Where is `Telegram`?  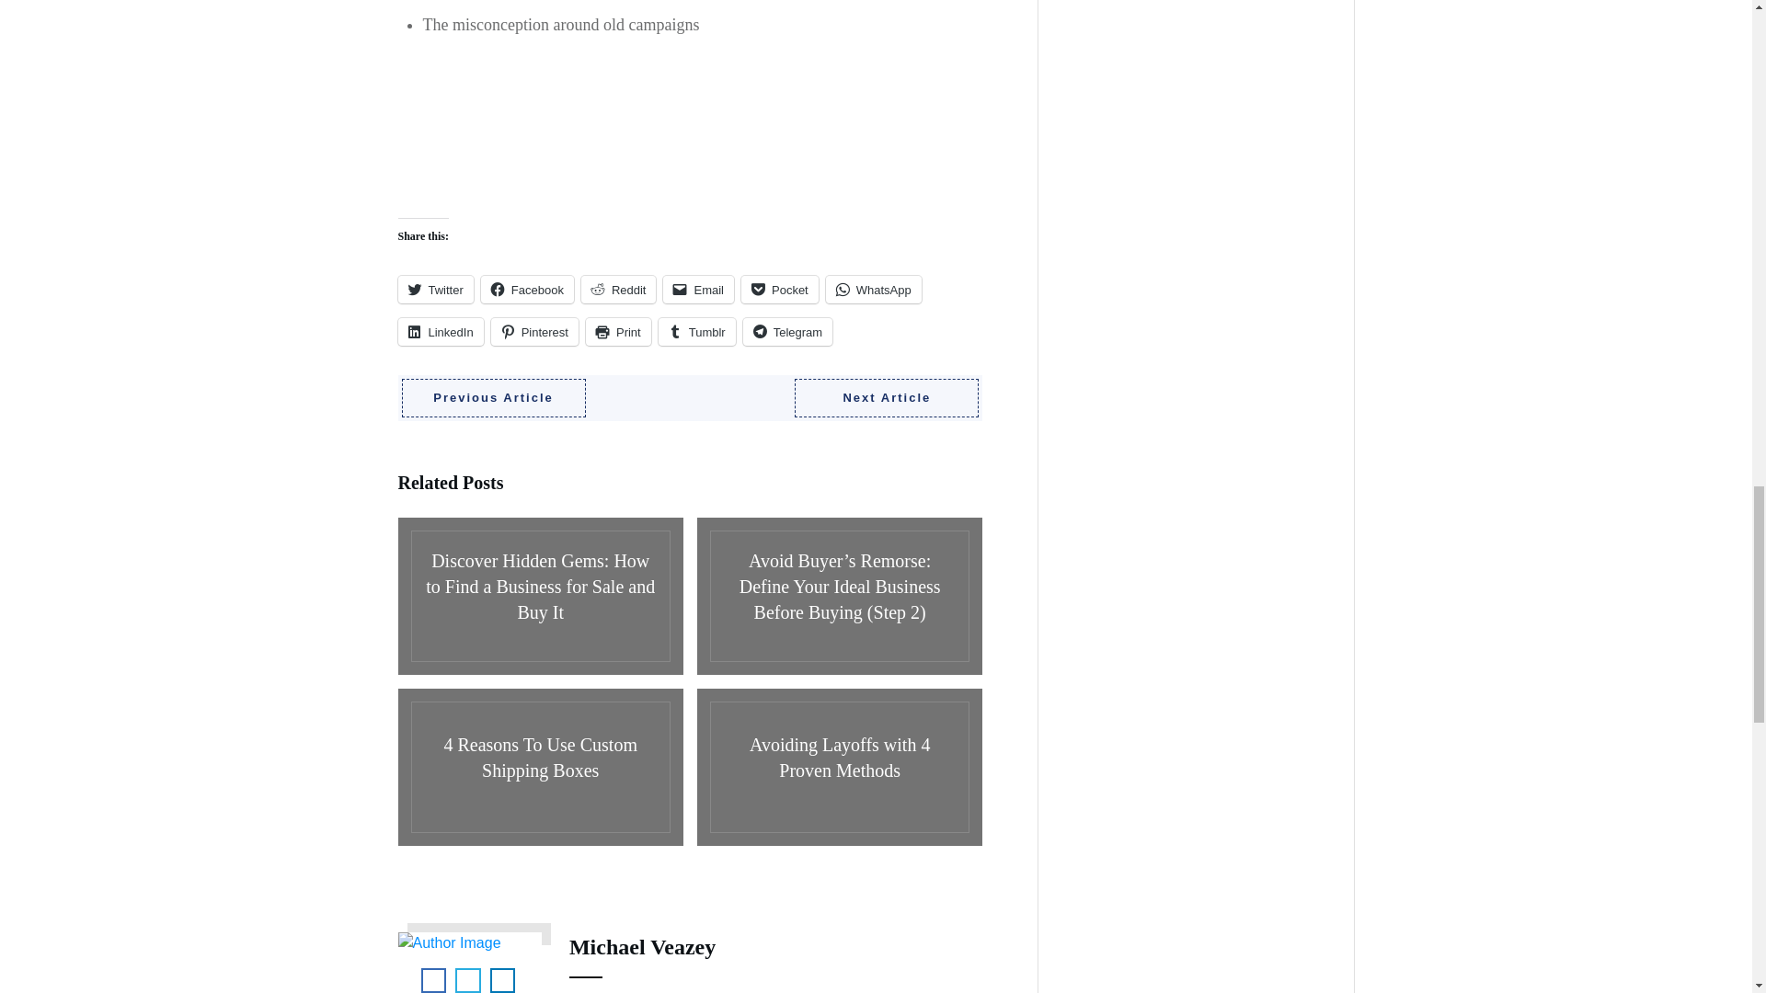 Telegram is located at coordinates (787, 331).